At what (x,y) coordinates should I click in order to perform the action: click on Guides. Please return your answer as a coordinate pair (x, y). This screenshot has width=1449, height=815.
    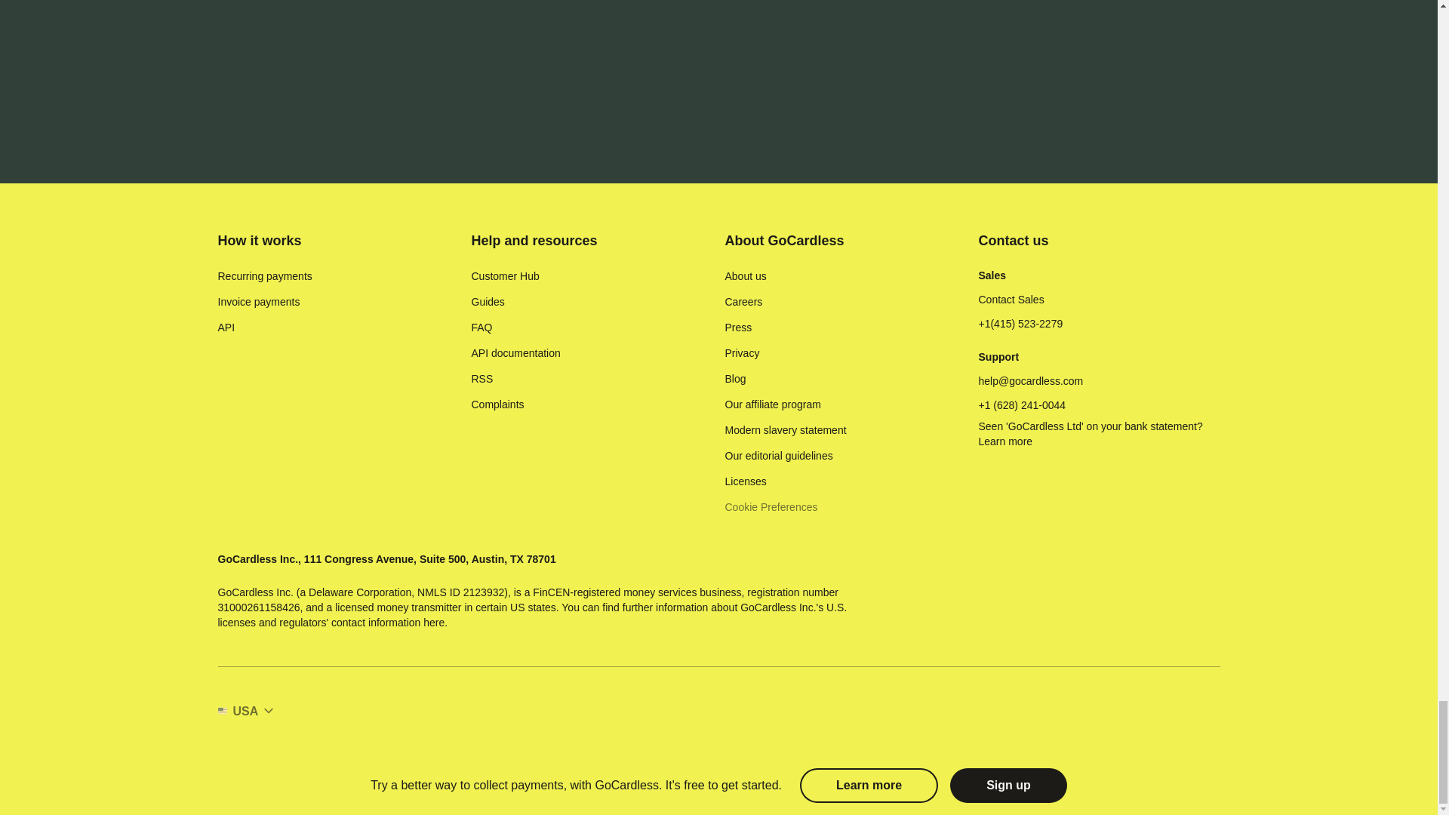
    Looking at the image, I should click on (488, 302).